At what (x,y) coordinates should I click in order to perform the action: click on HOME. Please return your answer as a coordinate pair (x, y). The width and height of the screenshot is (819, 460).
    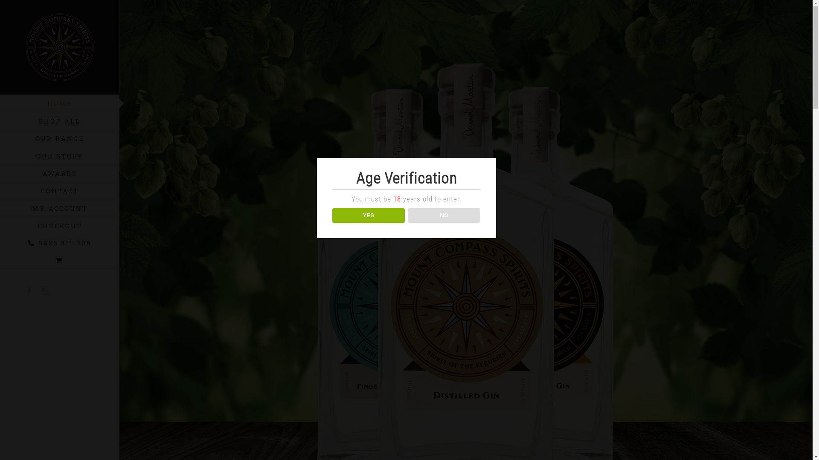
    Looking at the image, I should click on (60, 103).